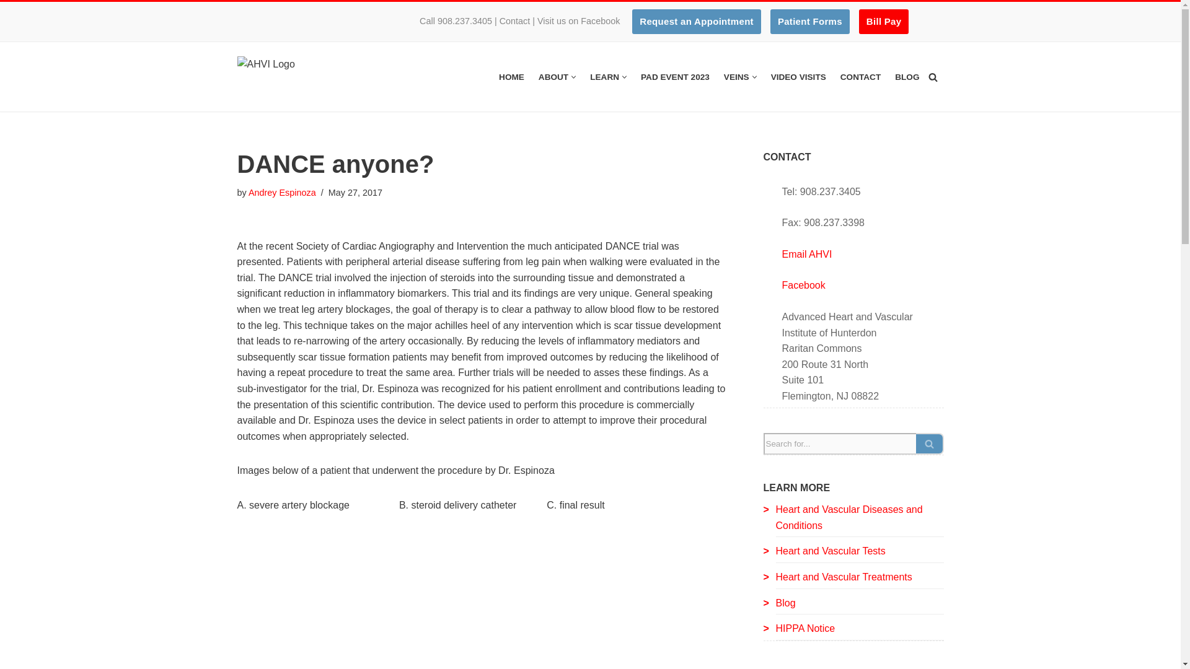 This screenshot has width=1190, height=669. Describe the element at coordinates (906, 77) in the screenshot. I see `BLOG` at that location.